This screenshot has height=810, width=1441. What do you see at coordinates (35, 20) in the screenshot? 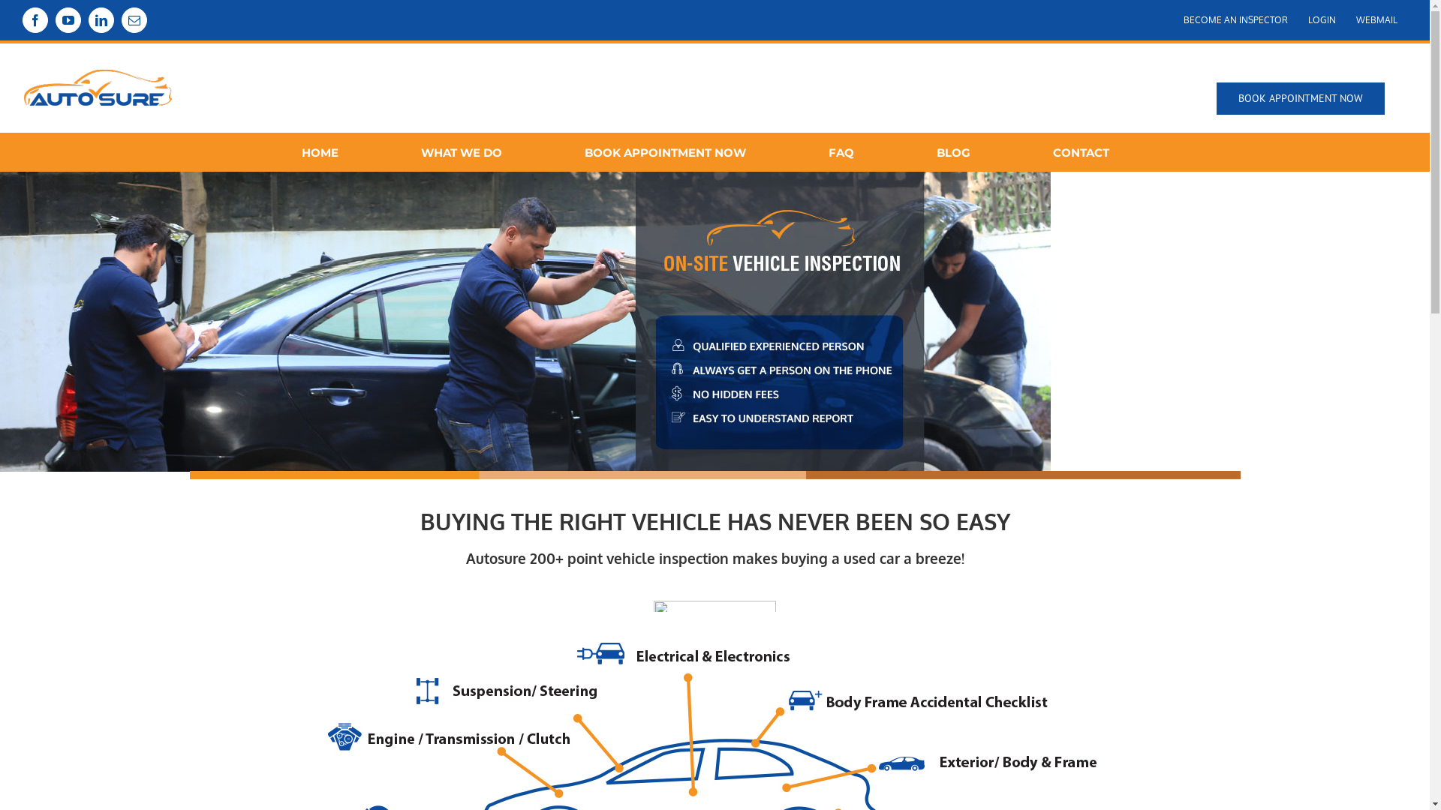
I see `Facebook` at bounding box center [35, 20].